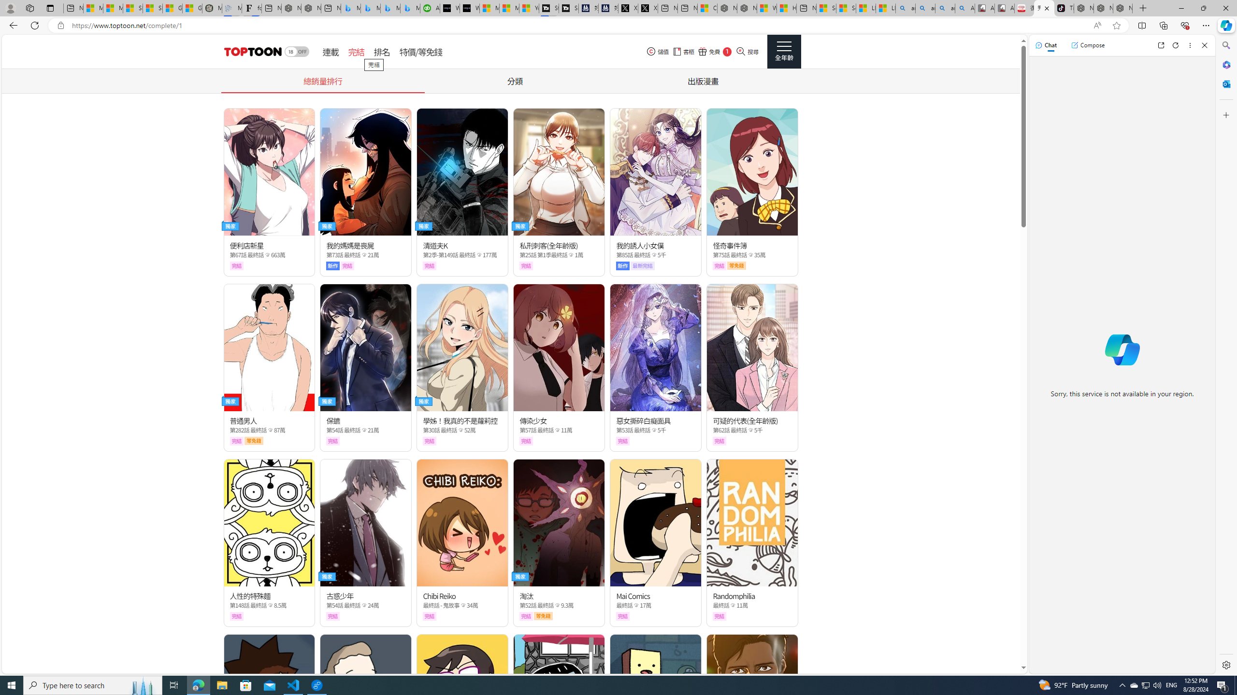  Describe the element at coordinates (925, 8) in the screenshot. I see `amazon - Search` at that location.